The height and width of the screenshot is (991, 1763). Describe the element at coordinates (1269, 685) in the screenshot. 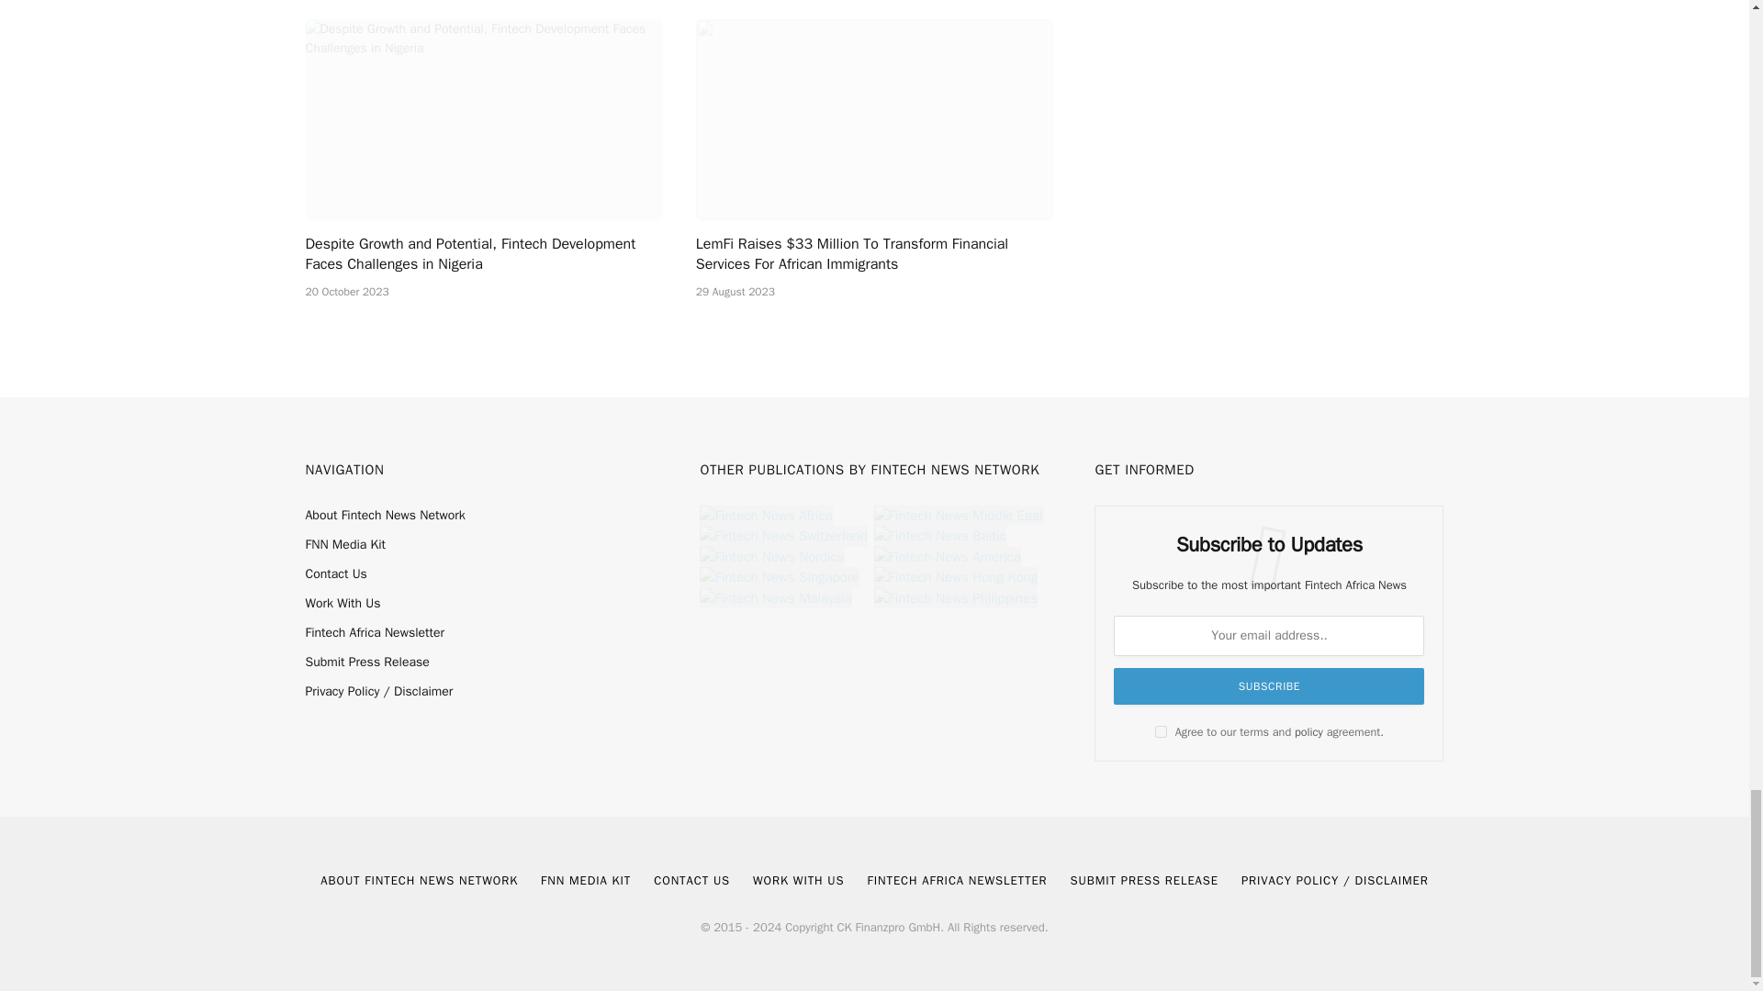

I see `Subscribe` at that location.